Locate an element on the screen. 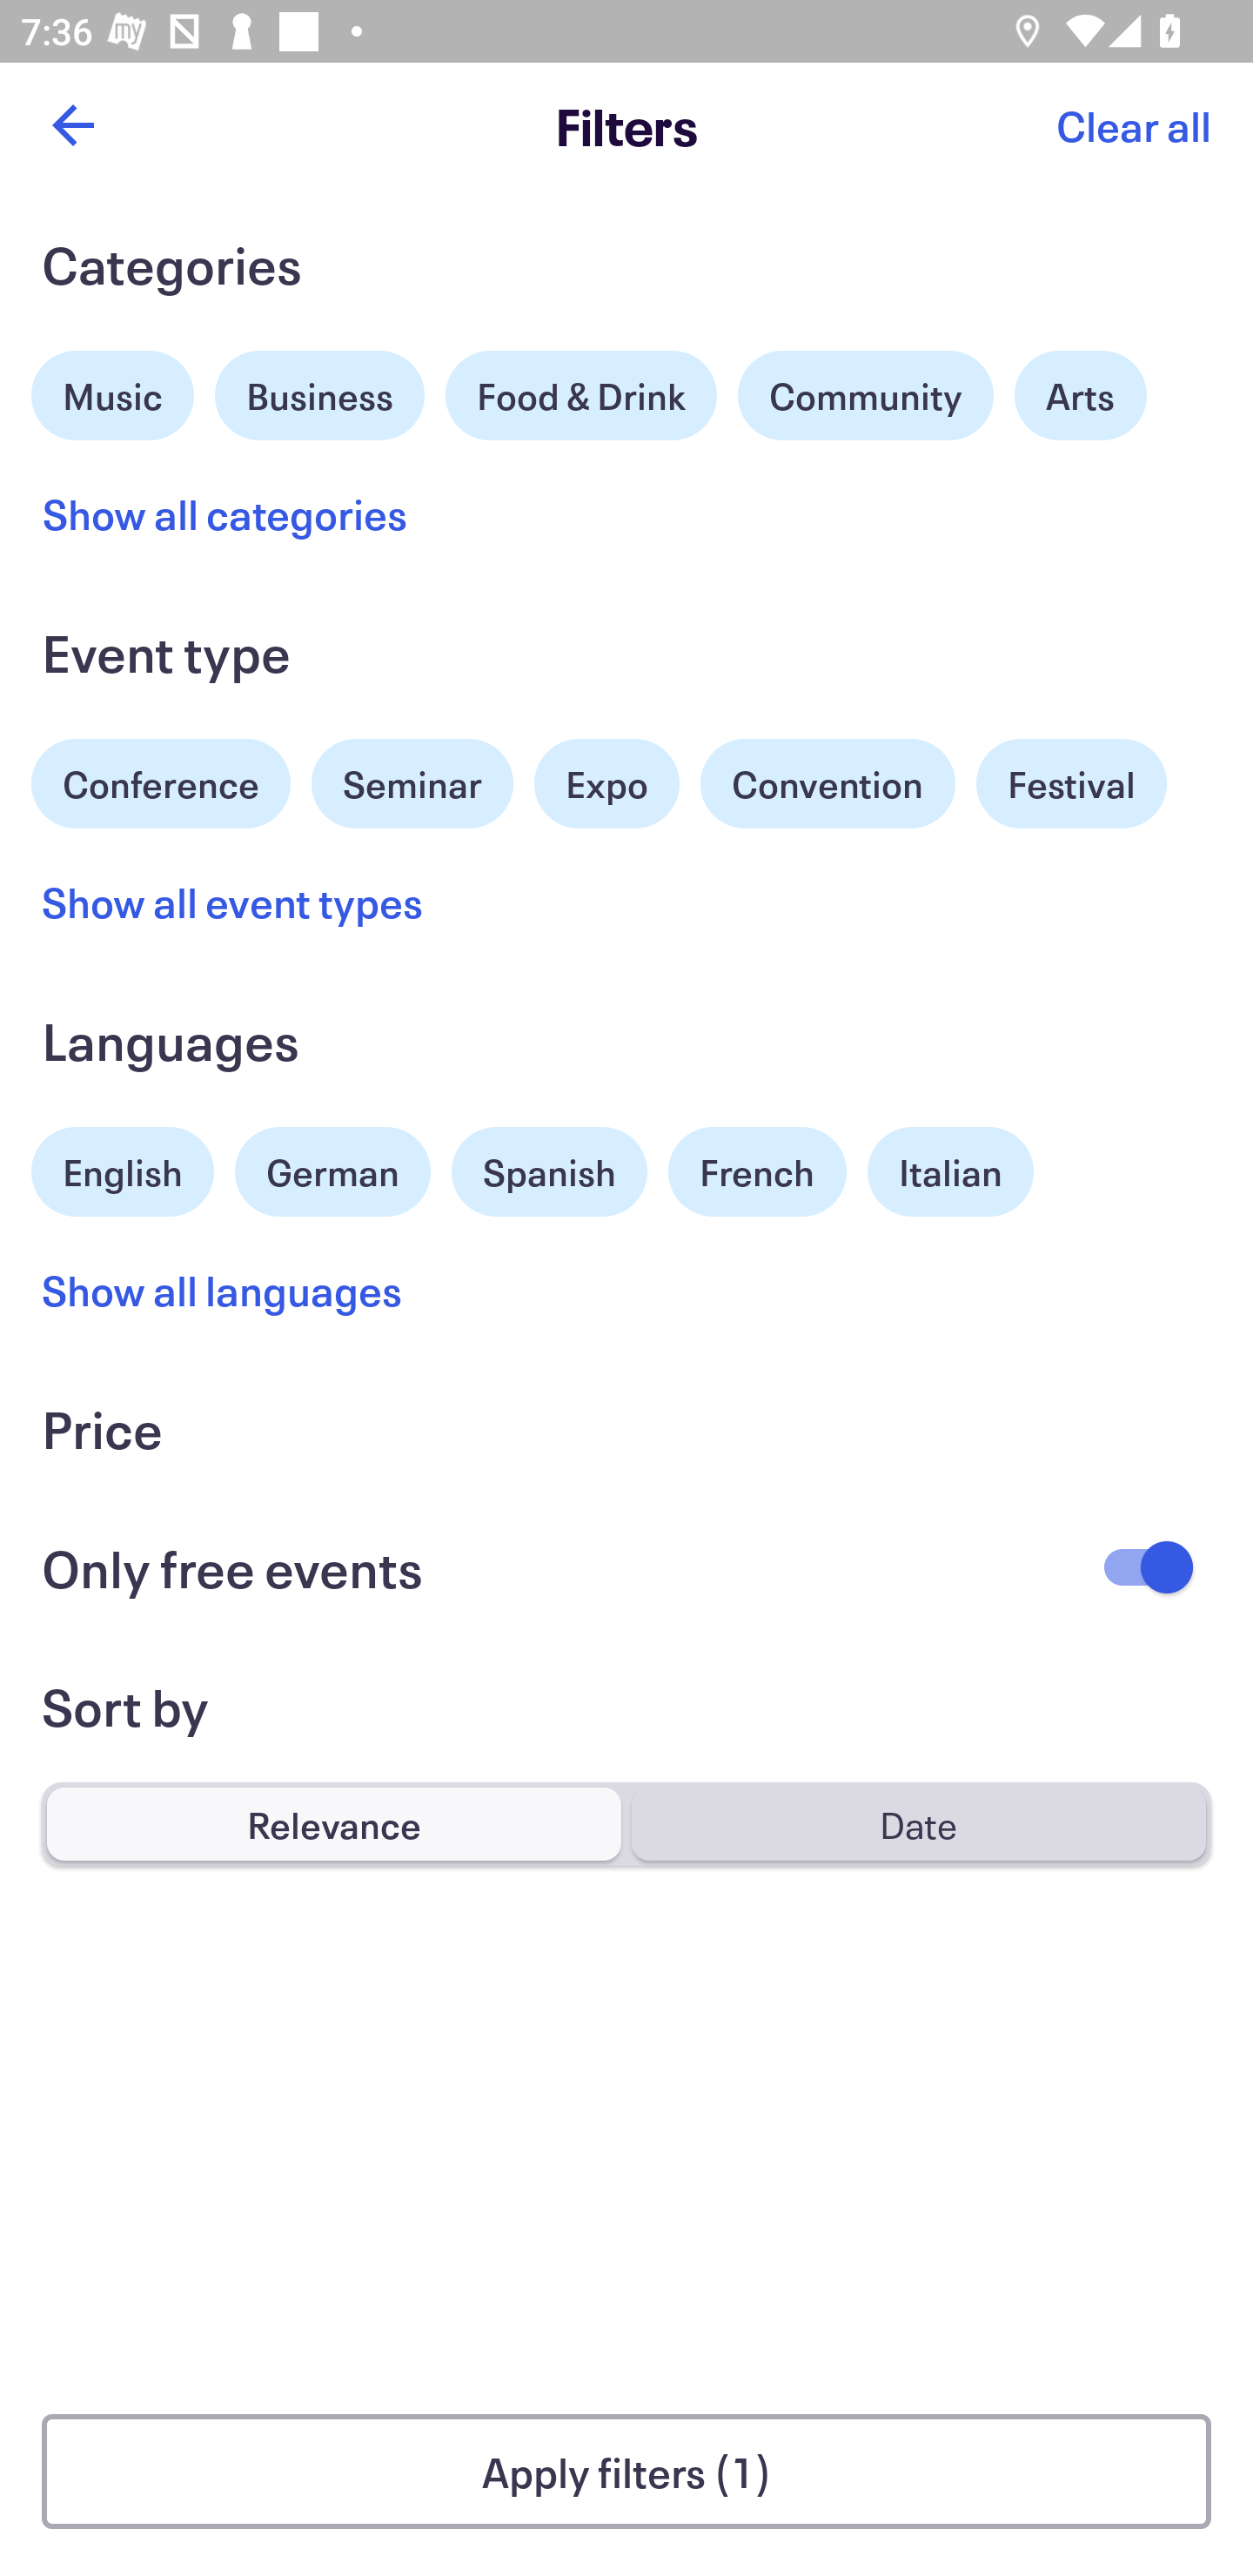 The image size is (1253, 2576). Expo is located at coordinates (606, 783).